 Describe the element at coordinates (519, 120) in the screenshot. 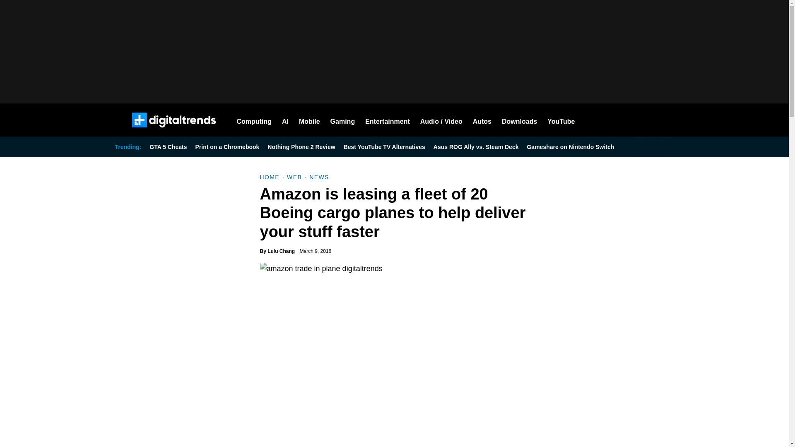

I see `Downloads` at that location.